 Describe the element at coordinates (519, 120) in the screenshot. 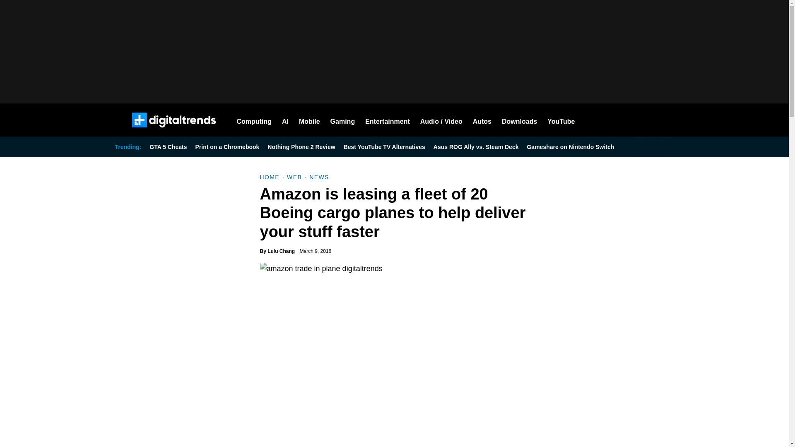

I see `Downloads` at that location.